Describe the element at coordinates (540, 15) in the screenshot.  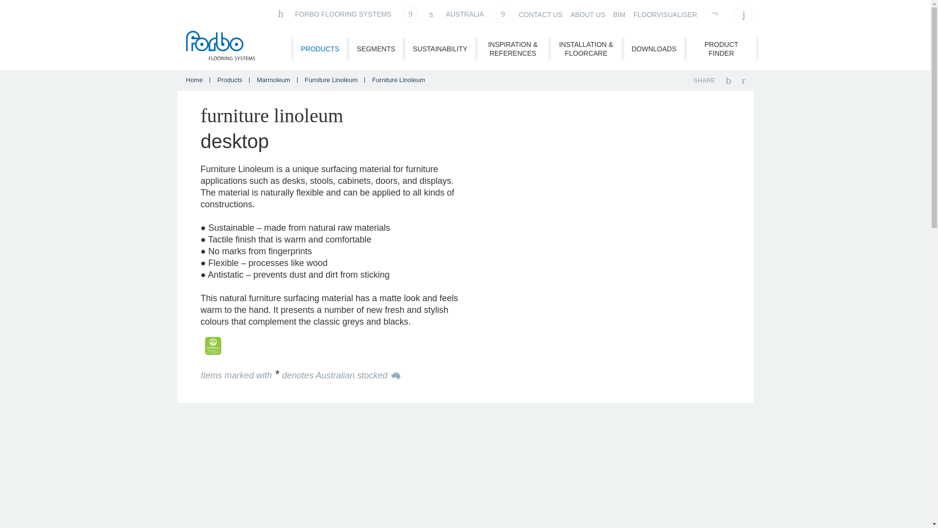
I see `CONTACT US` at that location.